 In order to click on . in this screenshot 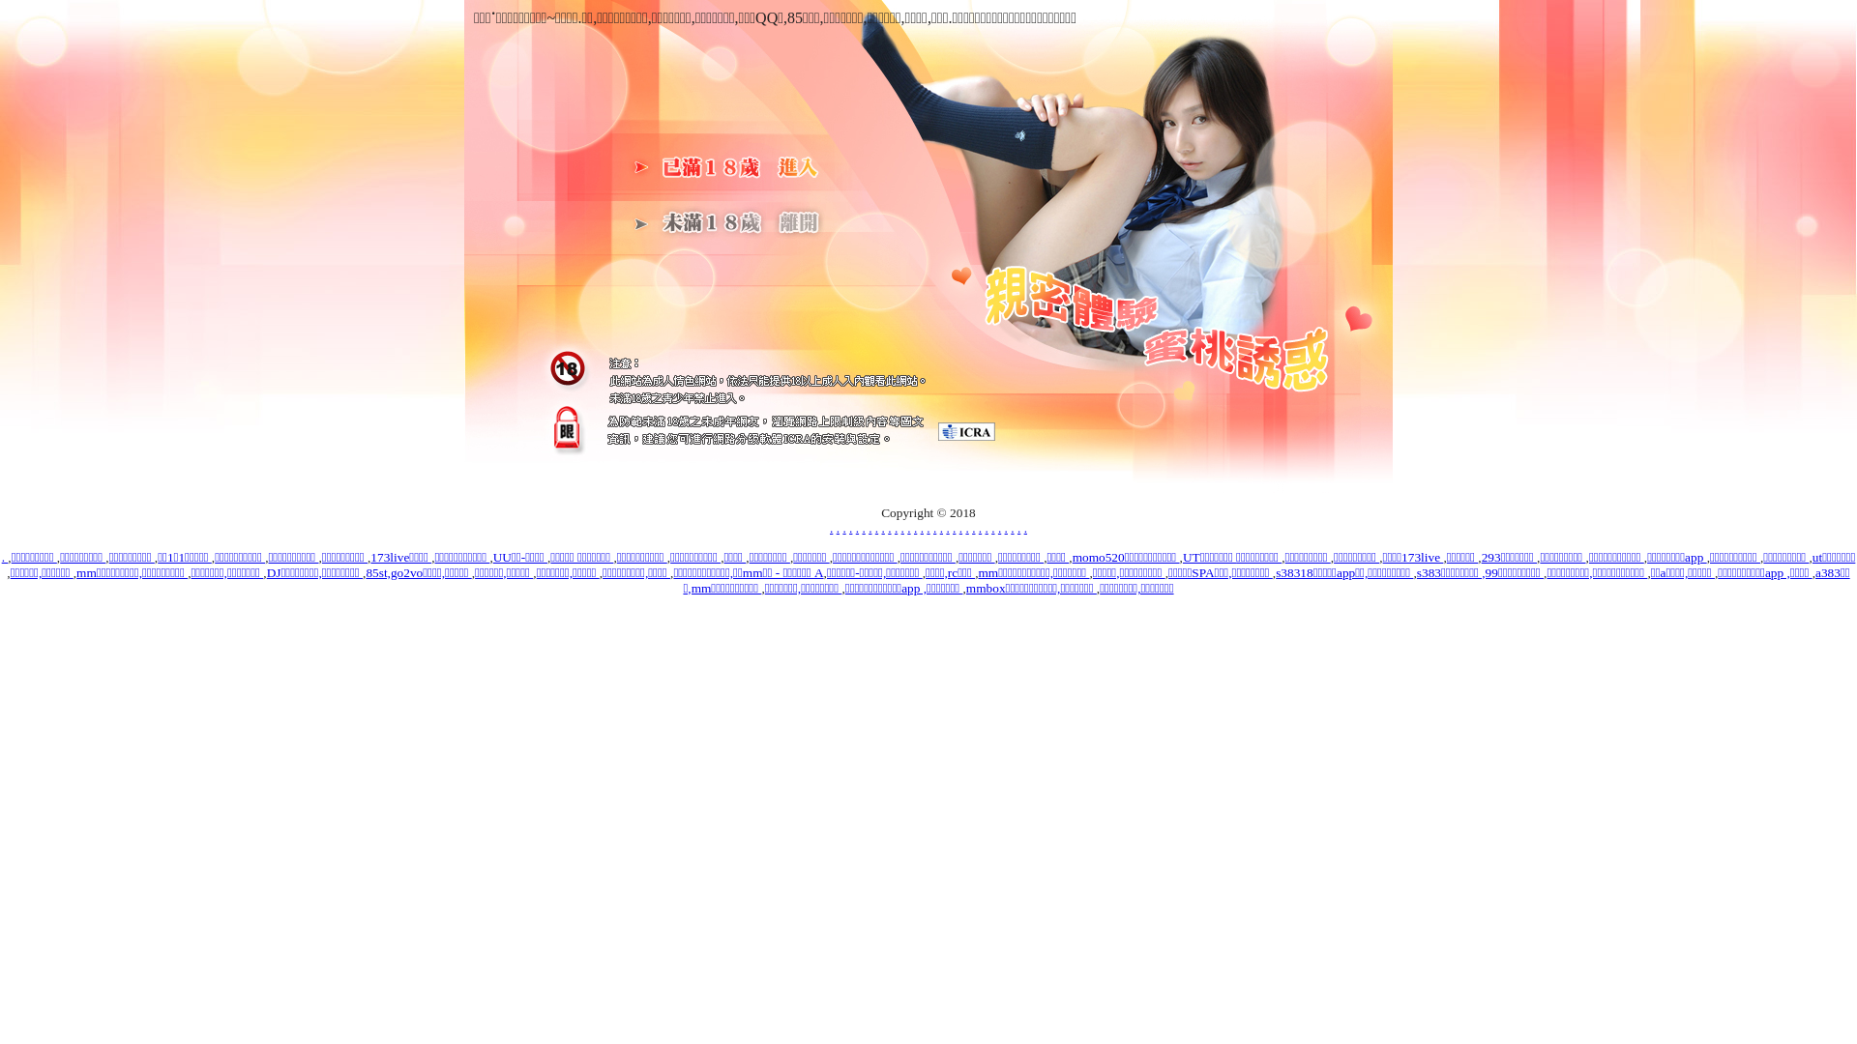, I will do `click(942, 528)`.